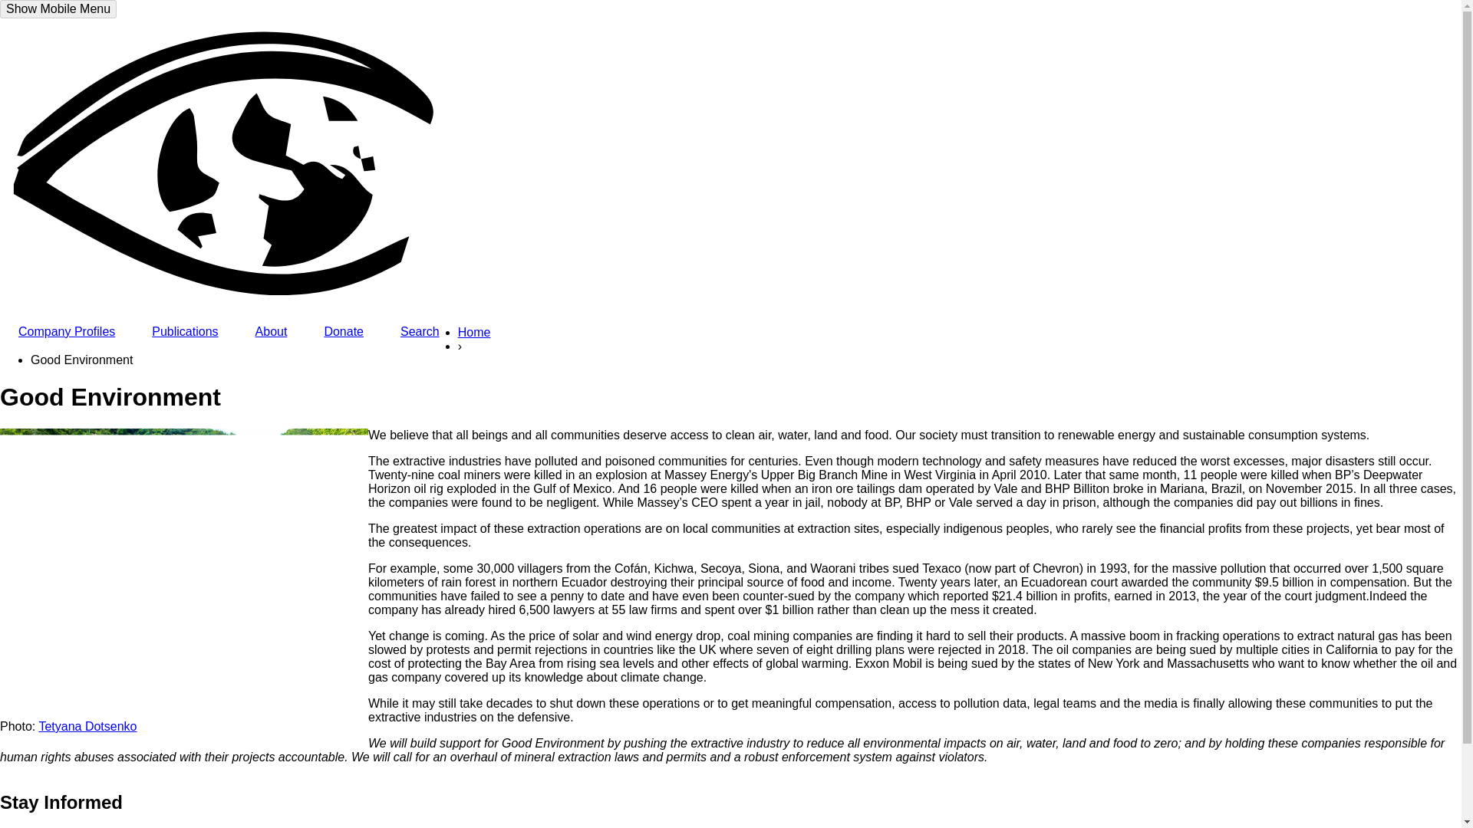  Describe the element at coordinates (420, 331) in the screenshot. I see `Search` at that location.